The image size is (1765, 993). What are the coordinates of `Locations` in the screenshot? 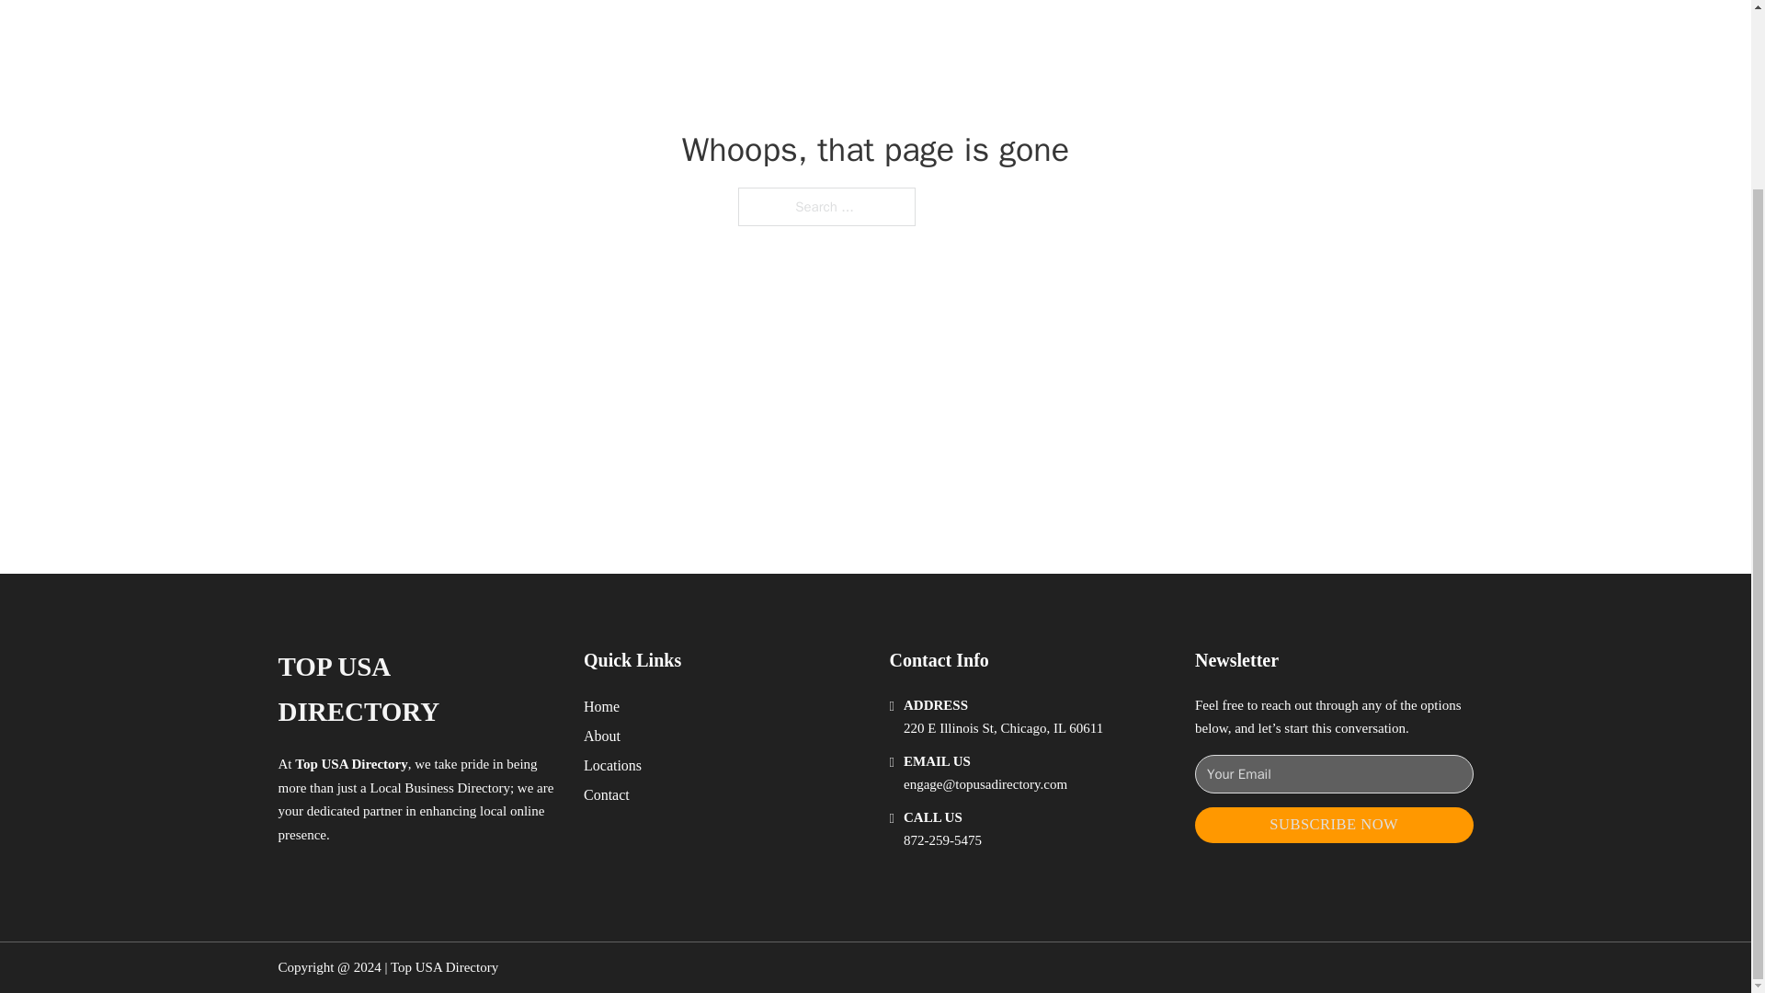 It's located at (612, 765).